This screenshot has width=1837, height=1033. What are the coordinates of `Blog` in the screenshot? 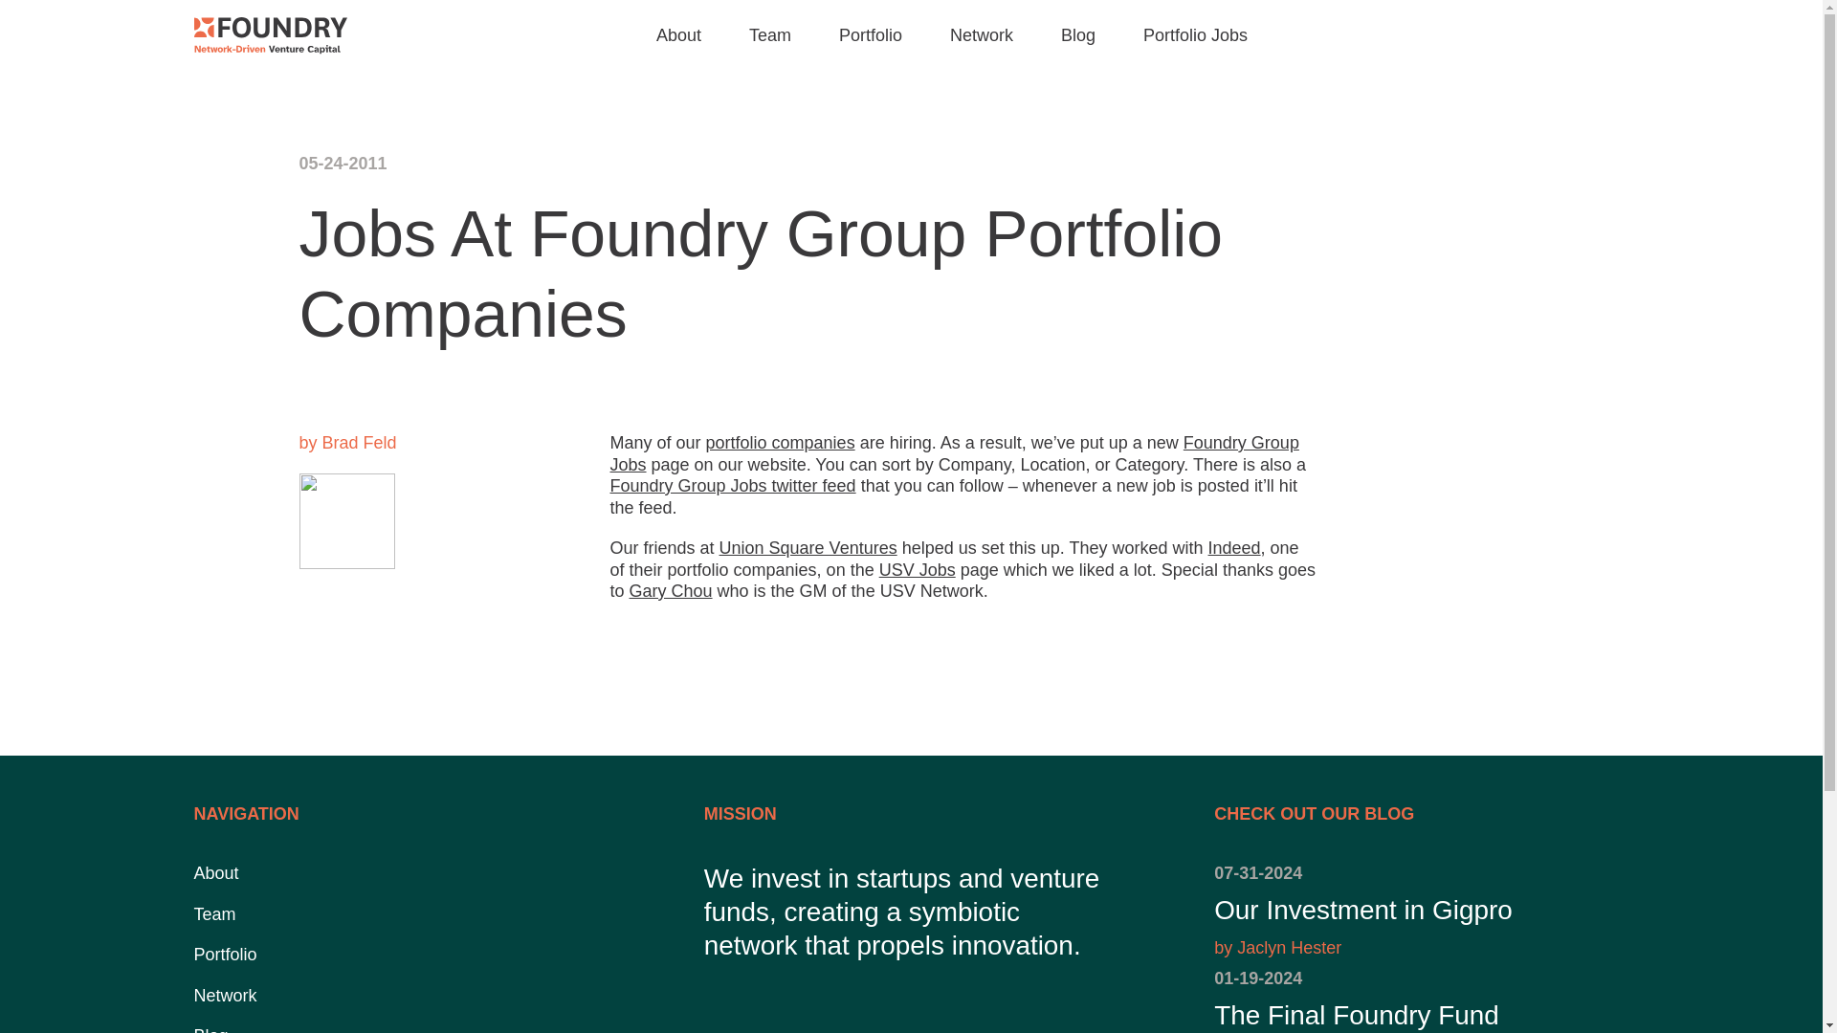 It's located at (954, 453).